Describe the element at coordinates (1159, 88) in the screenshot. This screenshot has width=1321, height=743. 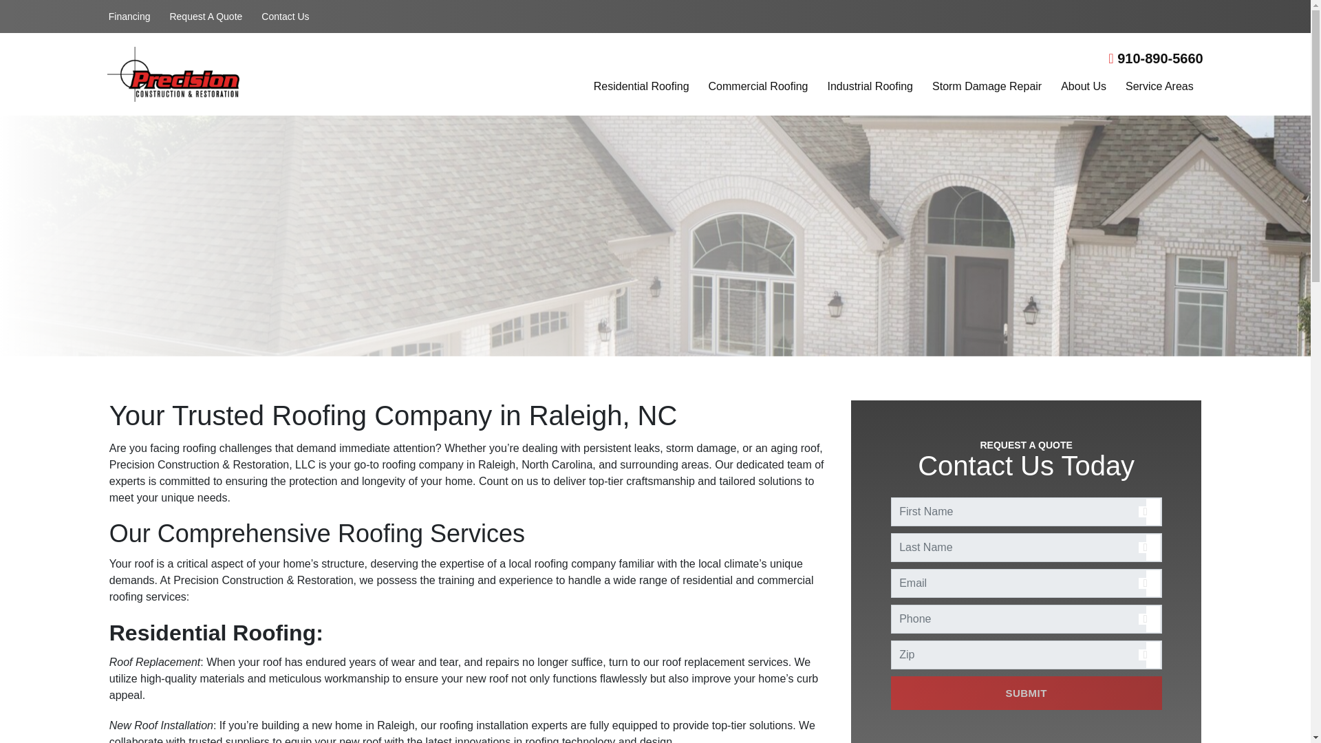
I see `Service Areas` at that location.